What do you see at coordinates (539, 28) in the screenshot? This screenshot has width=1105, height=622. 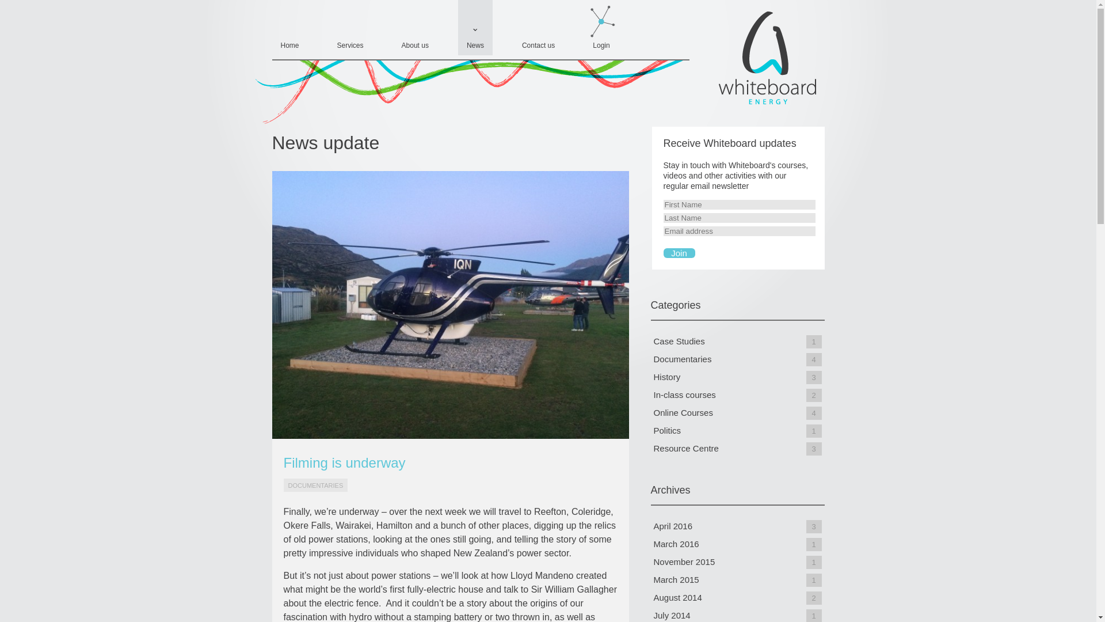 I see `Contact us` at bounding box center [539, 28].